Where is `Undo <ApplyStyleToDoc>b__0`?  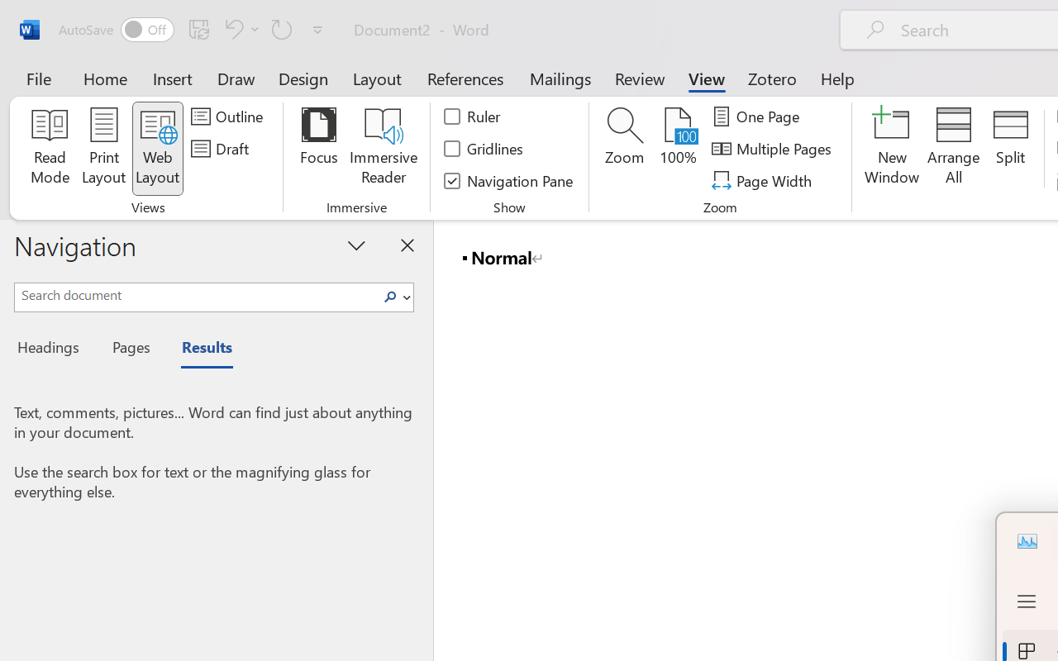 Undo <ApplyStyleToDoc>b__0 is located at coordinates (240, 29).